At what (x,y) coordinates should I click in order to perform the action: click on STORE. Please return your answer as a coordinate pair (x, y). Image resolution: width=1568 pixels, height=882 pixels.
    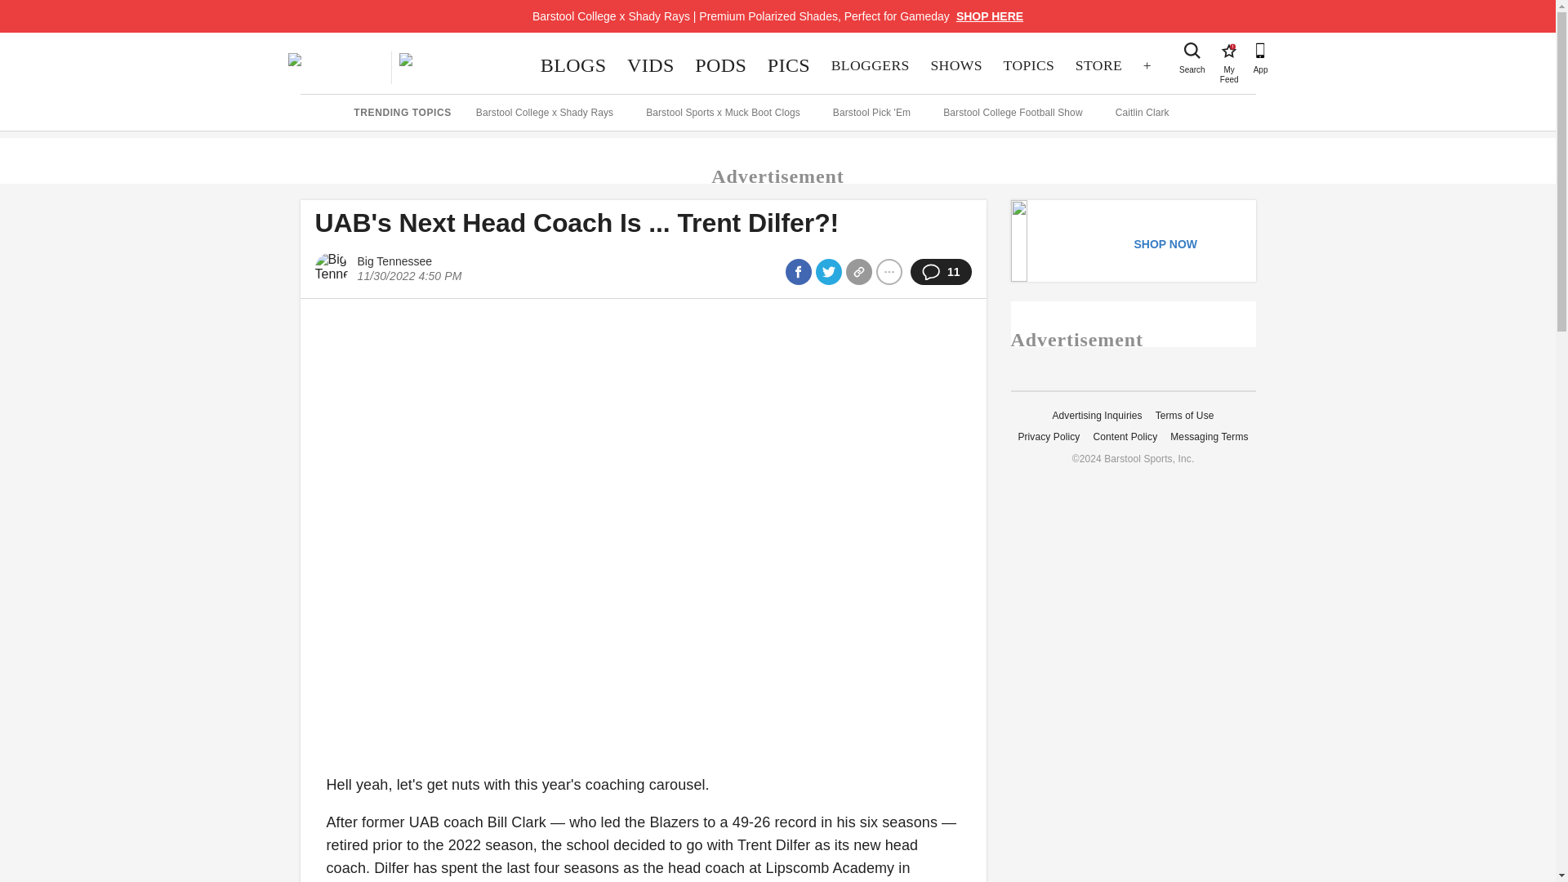
    Looking at the image, I should click on (1098, 65).